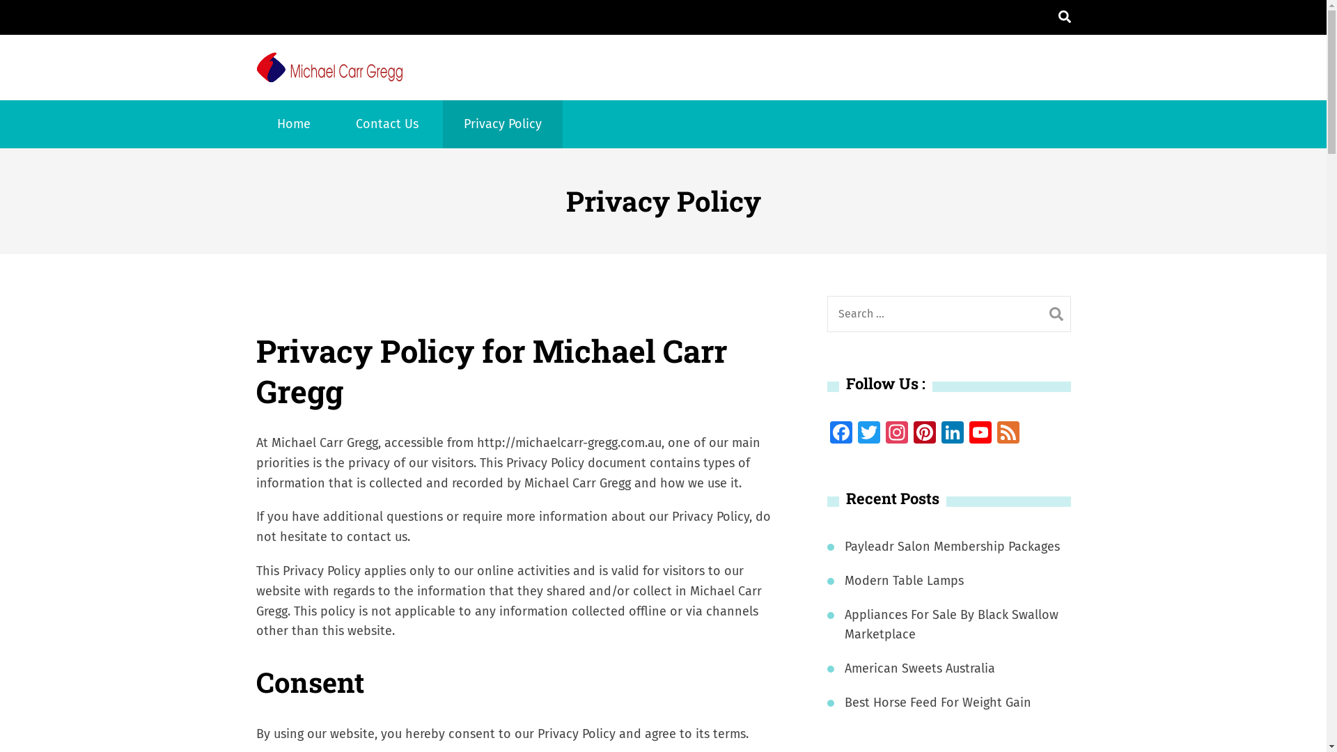 This screenshot has height=752, width=1337. I want to click on Appliances For Sale By Black Swallow Marketplace, so click(957, 625).